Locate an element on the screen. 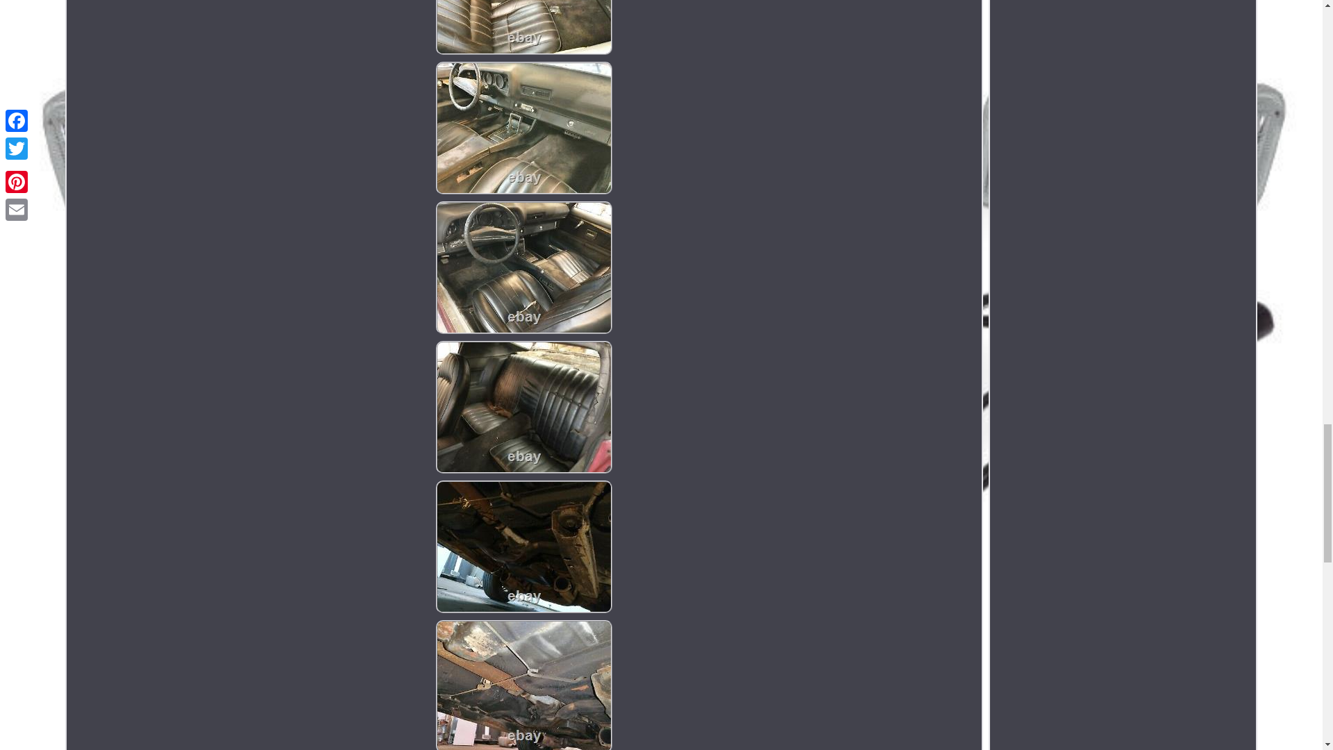 The image size is (1333, 750). 1971 Chevrolet Camaro is located at coordinates (523, 547).